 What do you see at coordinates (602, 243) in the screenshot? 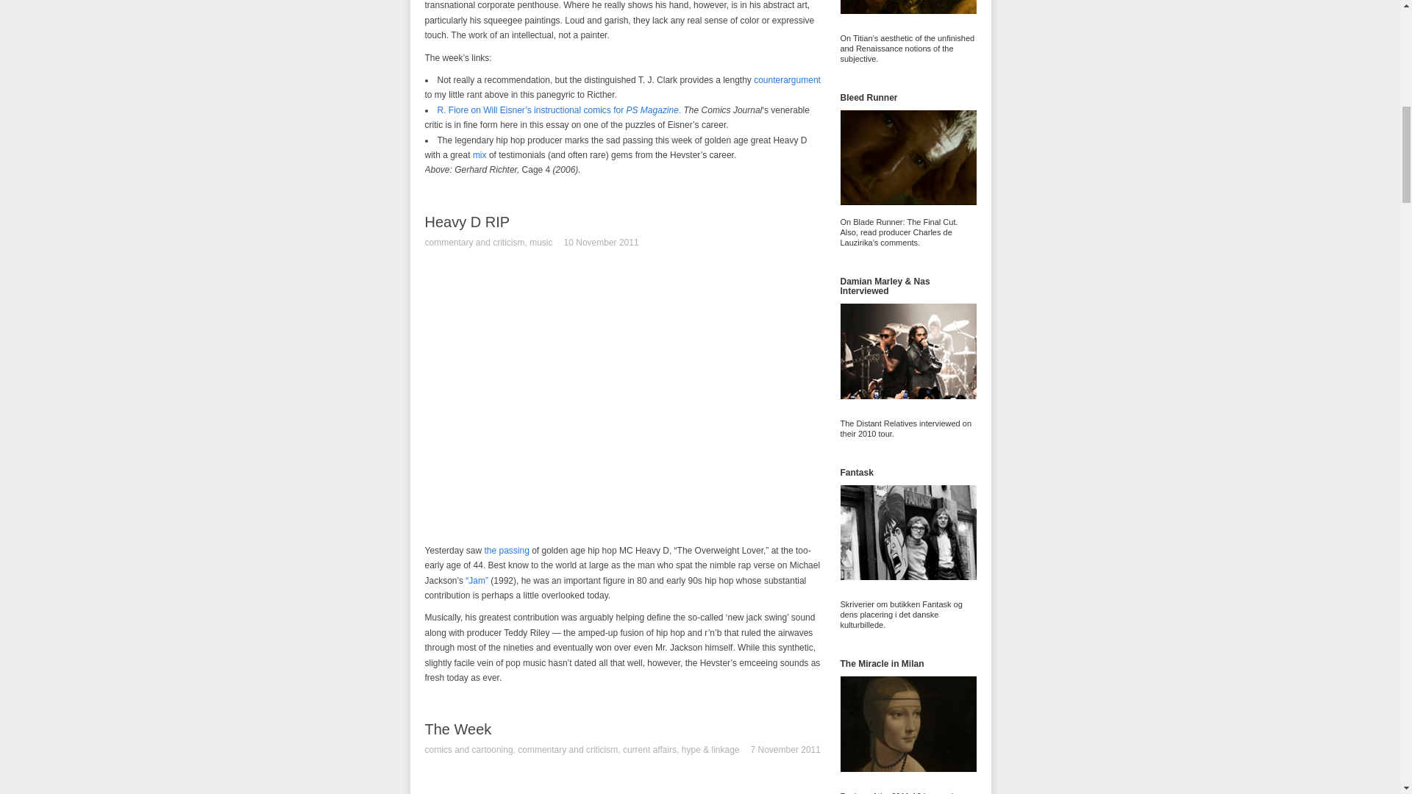
I see `10 November 2011` at bounding box center [602, 243].